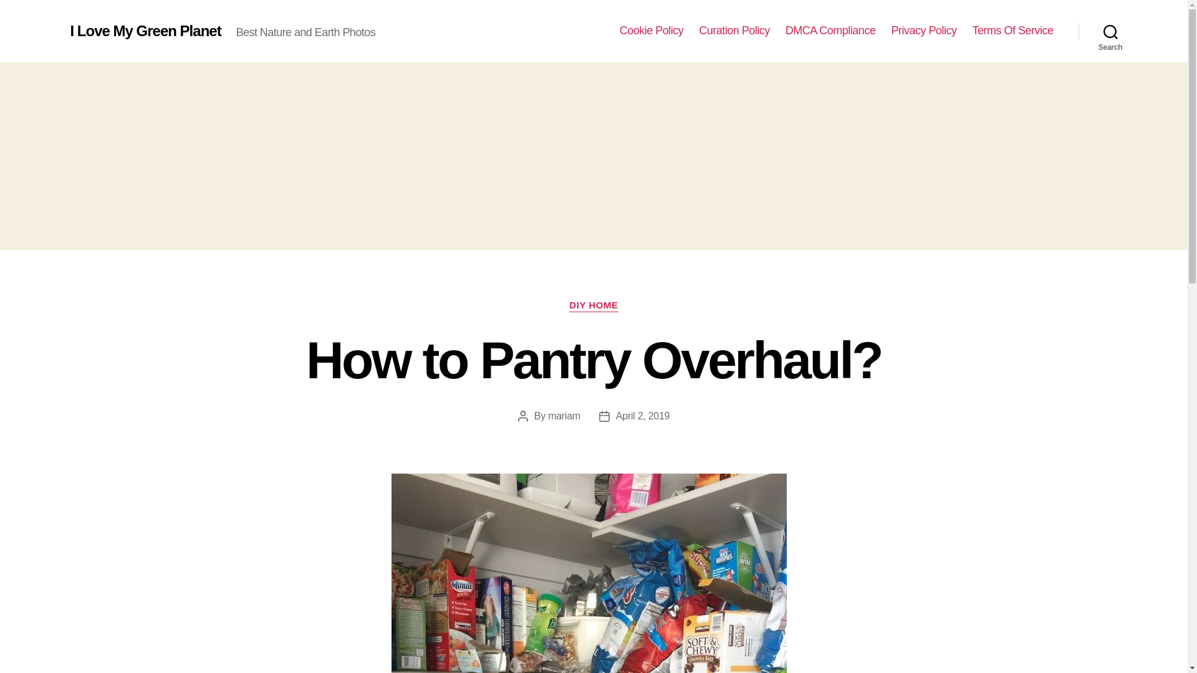 This screenshot has height=673, width=1197. Describe the element at coordinates (923, 31) in the screenshot. I see `Privacy Policy` at that location.